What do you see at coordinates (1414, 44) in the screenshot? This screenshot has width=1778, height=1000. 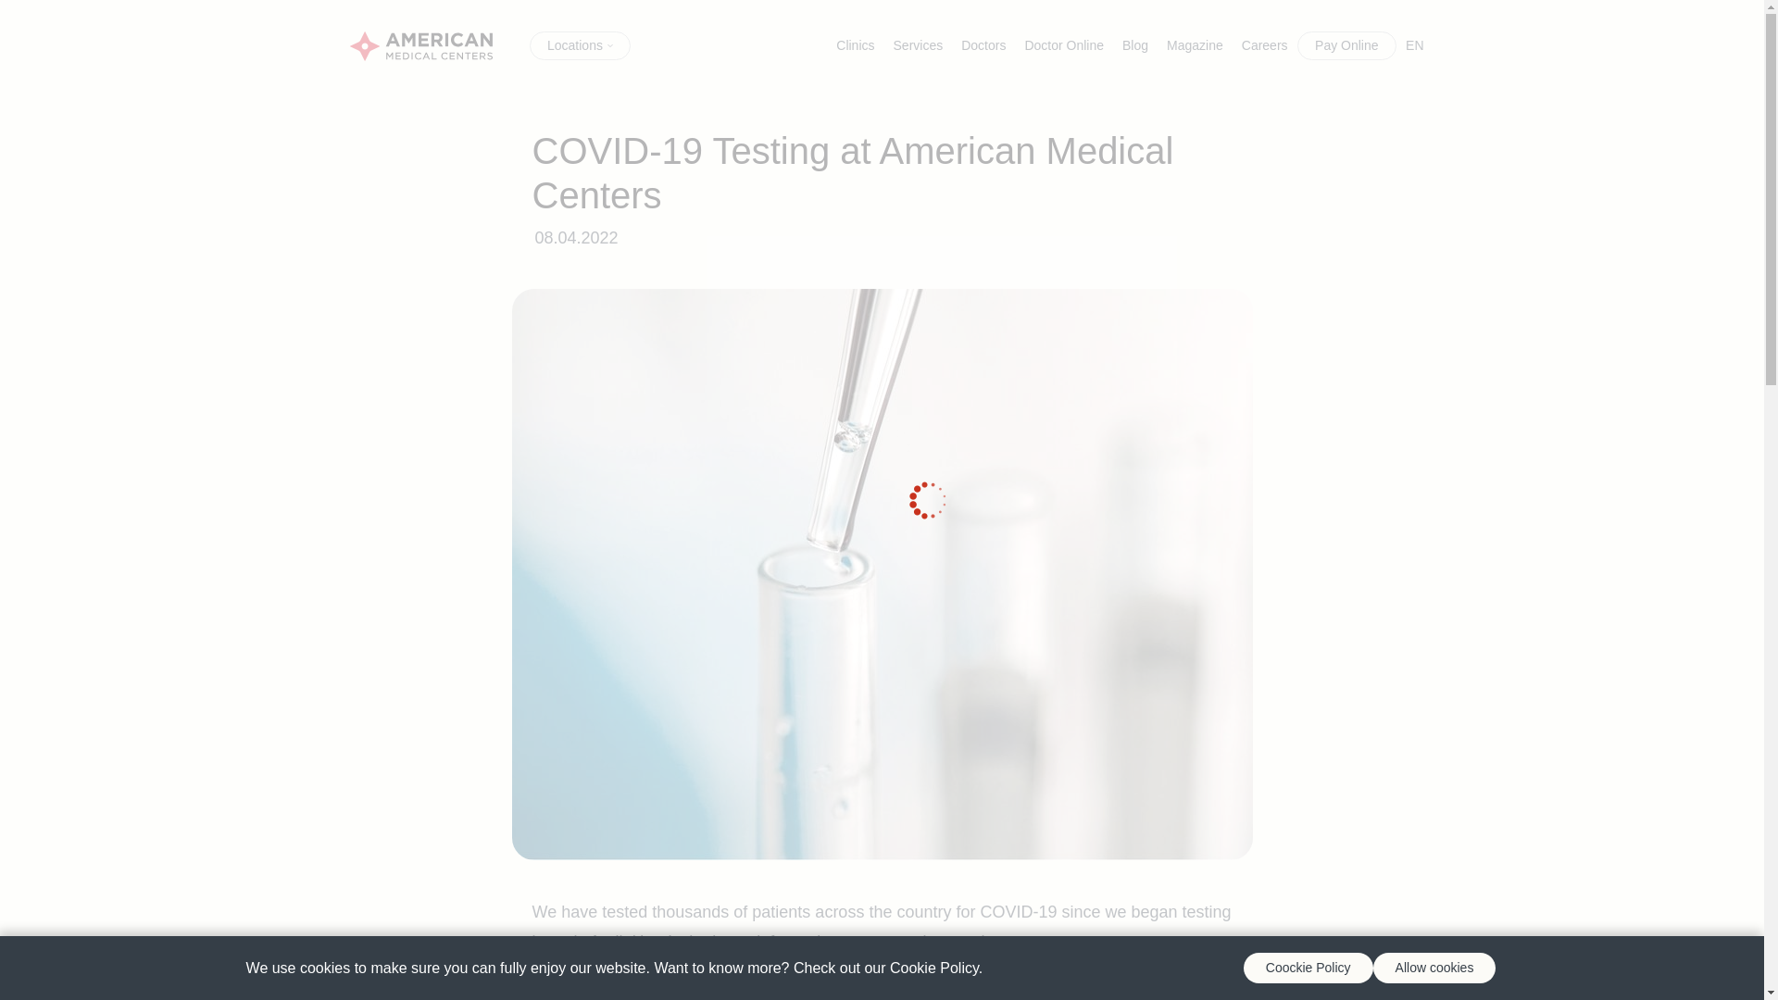 I see `EN` at bounding box center [1414, 44].